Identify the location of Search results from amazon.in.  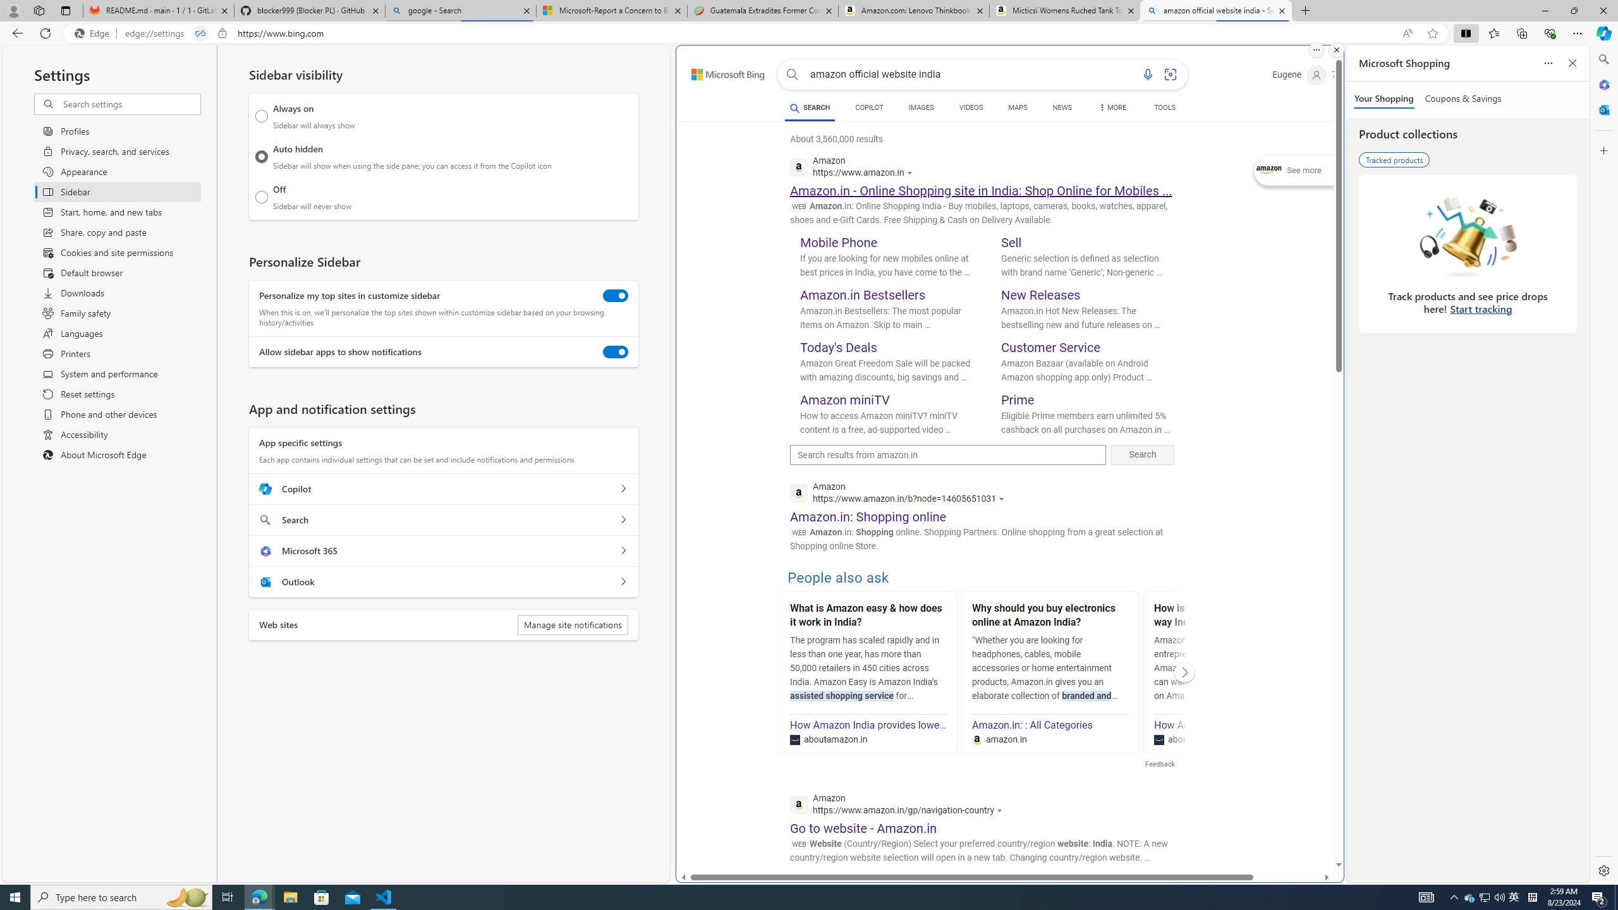
(948, 455).